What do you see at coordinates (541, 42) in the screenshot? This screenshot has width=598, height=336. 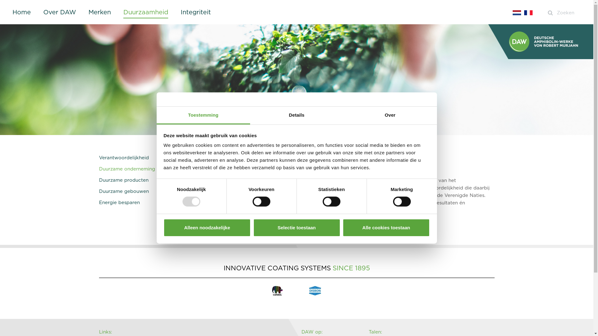 I see `DAW SE` at bounding box center [541, 42].